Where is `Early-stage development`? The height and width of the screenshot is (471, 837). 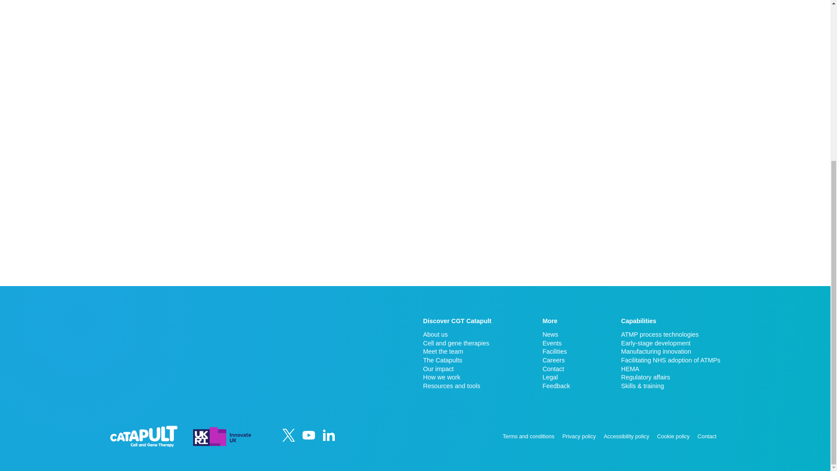
Early-stage development is located at coordinates (670, 343).